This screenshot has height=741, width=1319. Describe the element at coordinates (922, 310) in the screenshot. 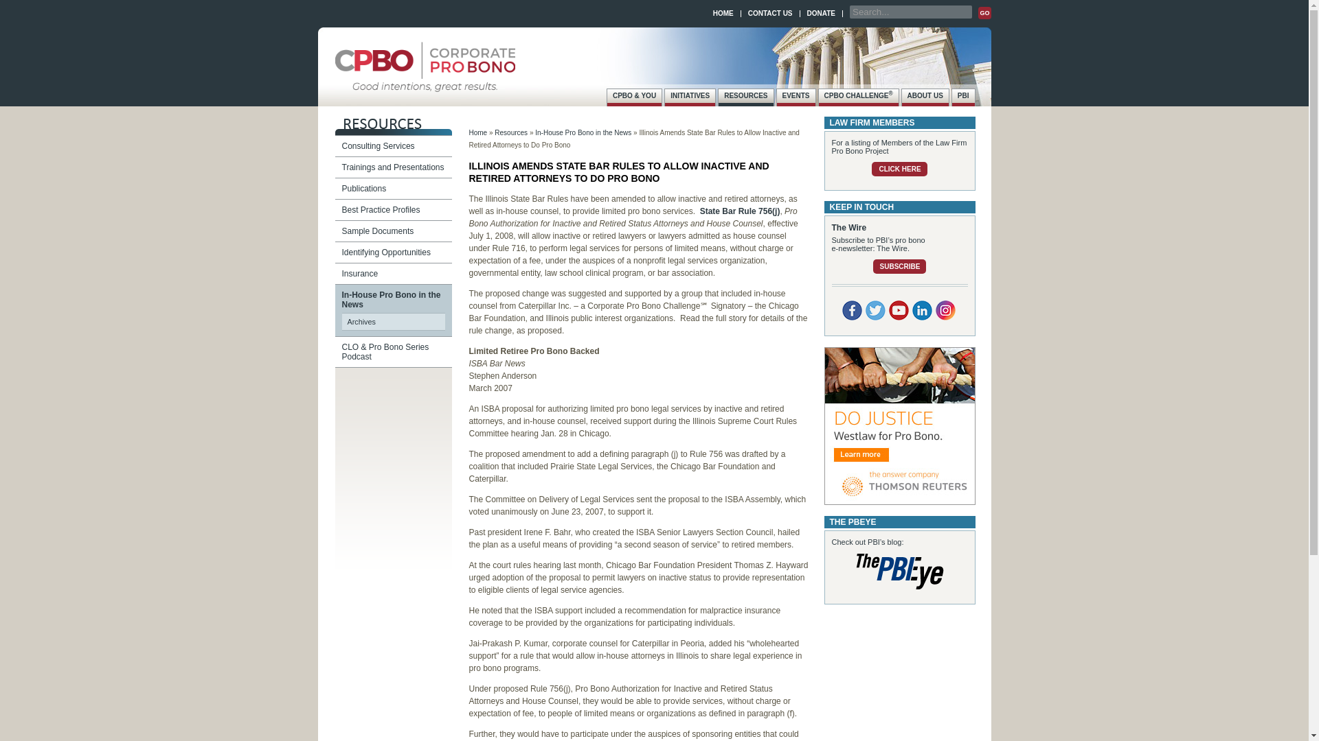

I see `LinkedIn` at that location.